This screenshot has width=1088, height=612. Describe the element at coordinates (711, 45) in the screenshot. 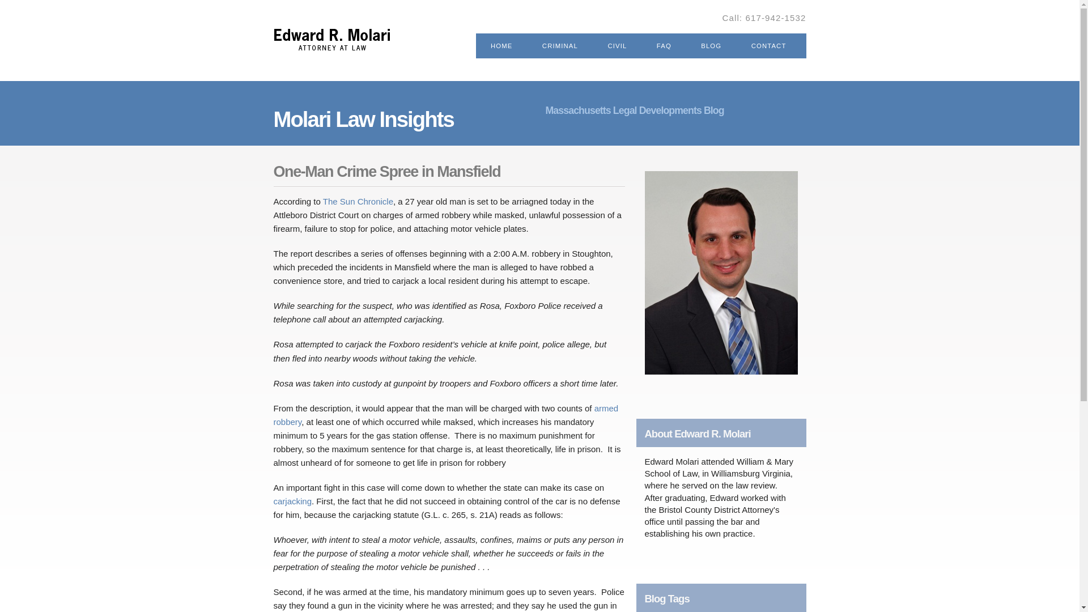

I see `BLOG` at that location.